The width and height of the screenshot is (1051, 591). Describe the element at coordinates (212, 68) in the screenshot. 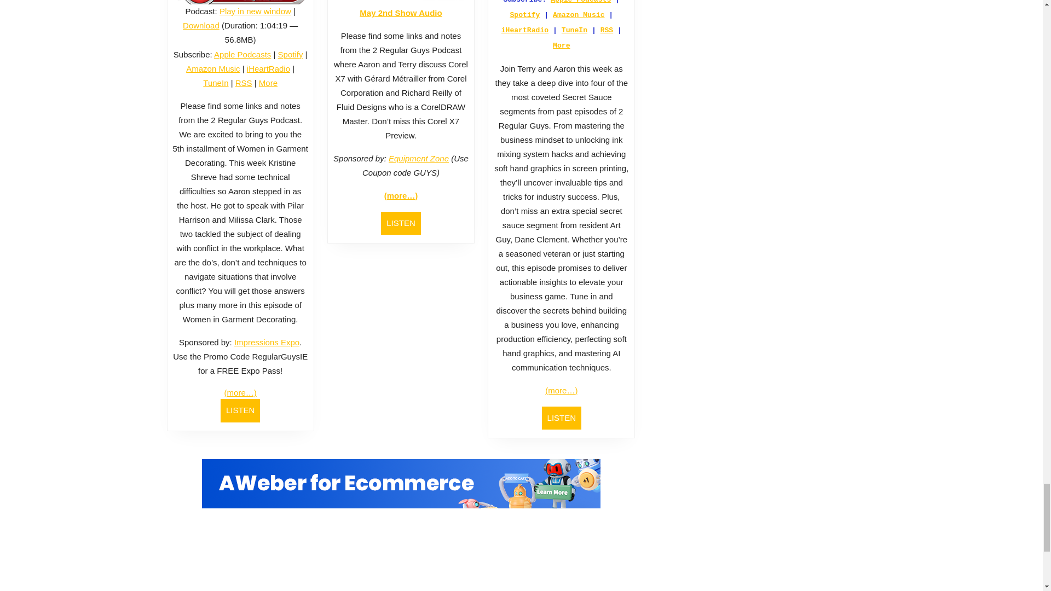

I see `Subscribe on Amazon Music` at that location.